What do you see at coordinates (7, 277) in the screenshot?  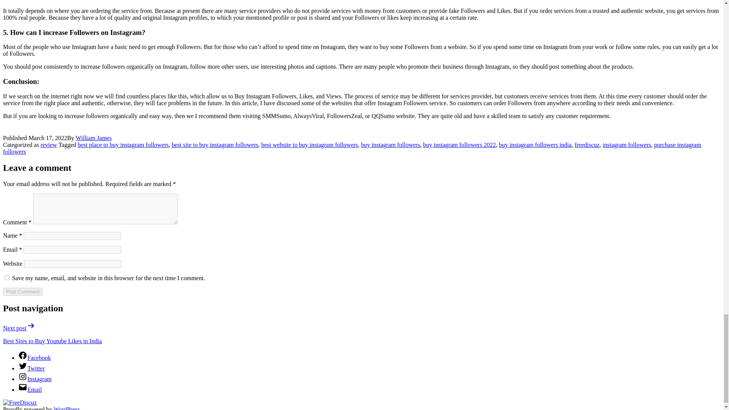 I see `yes` at bounding box center [7, 277].